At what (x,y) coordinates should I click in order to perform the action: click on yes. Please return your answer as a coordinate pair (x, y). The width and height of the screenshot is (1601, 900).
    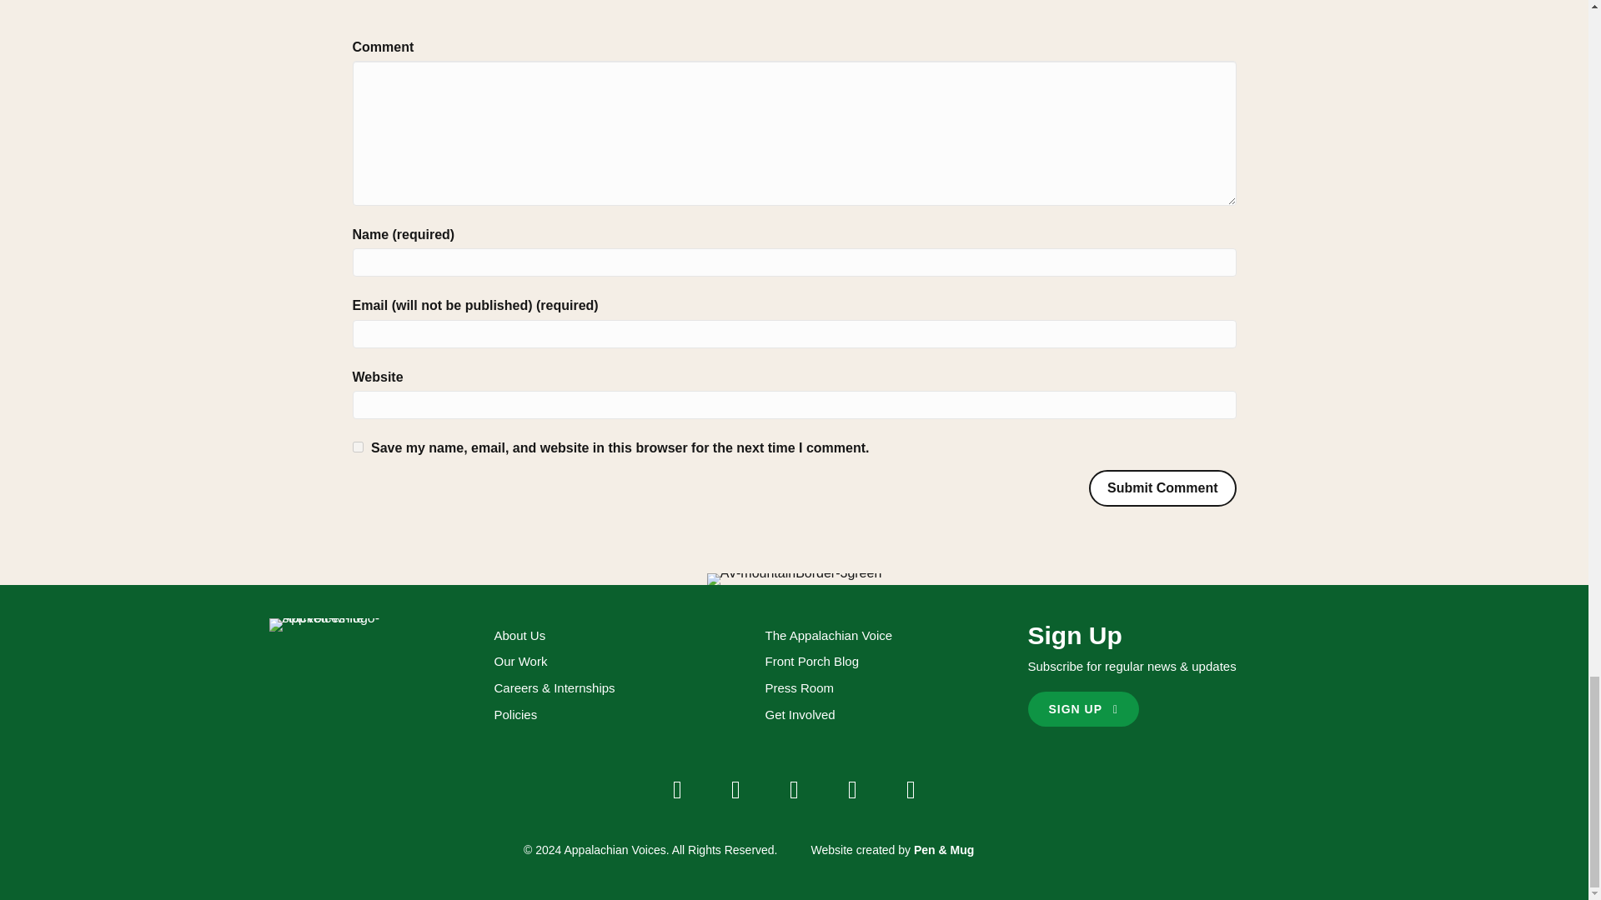
    Looking at the image, I should click on (357, 447).